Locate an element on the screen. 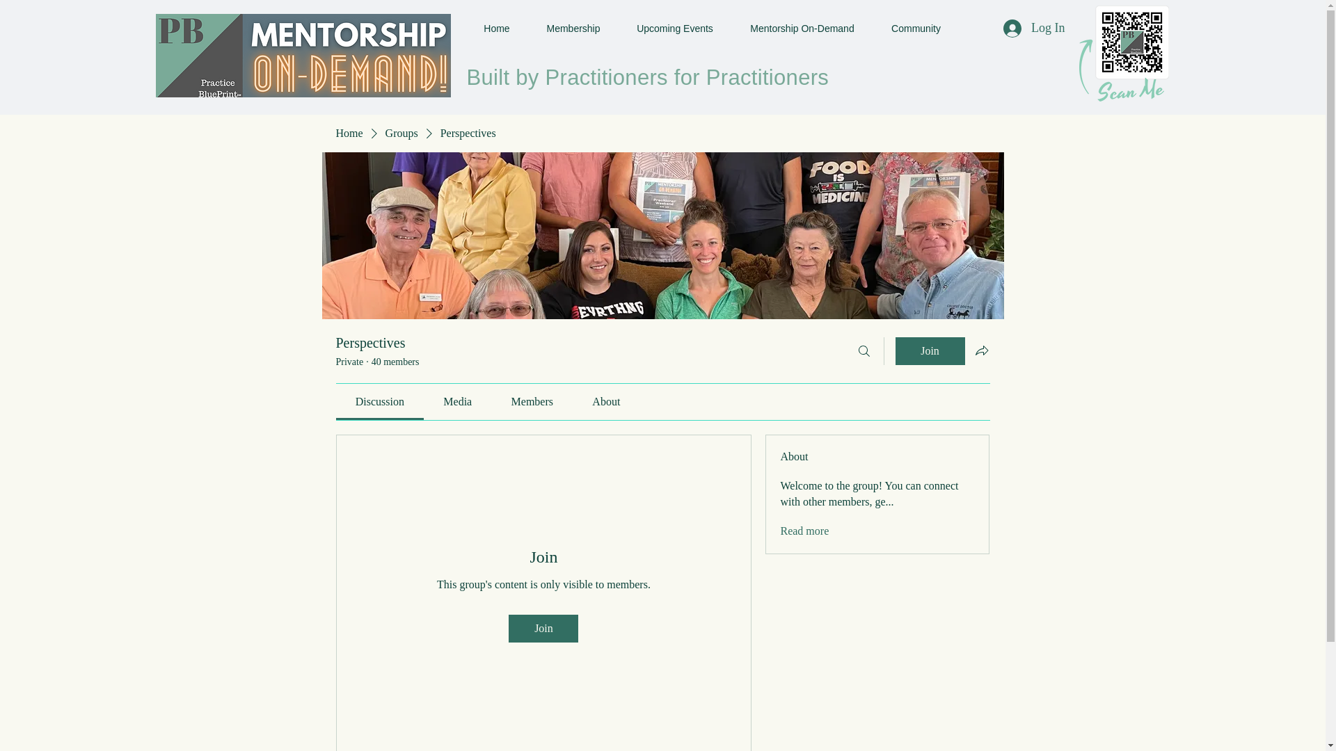 The width and height of the screenshot is (1336, 751). Upcoming Events is located at coordinates (675, 28).